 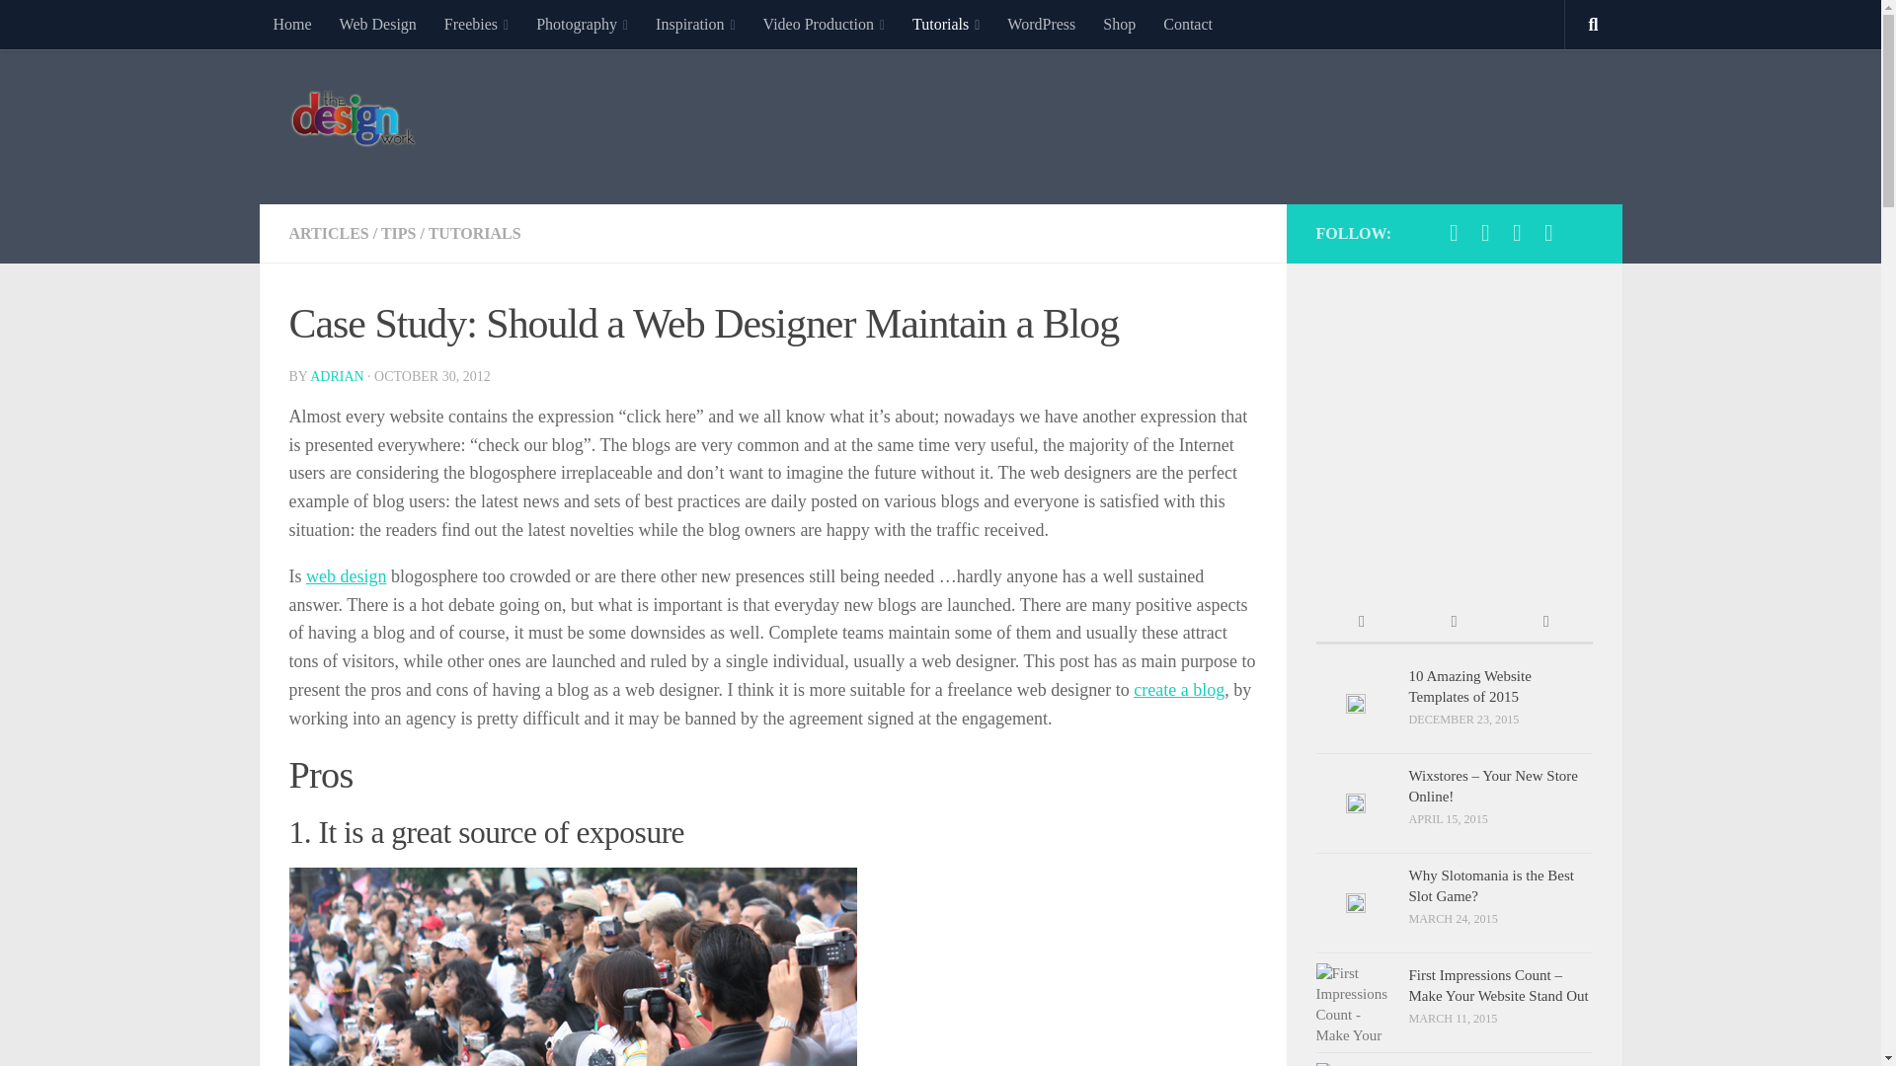 I want to click on RSS, so click(x=1548, y=233).